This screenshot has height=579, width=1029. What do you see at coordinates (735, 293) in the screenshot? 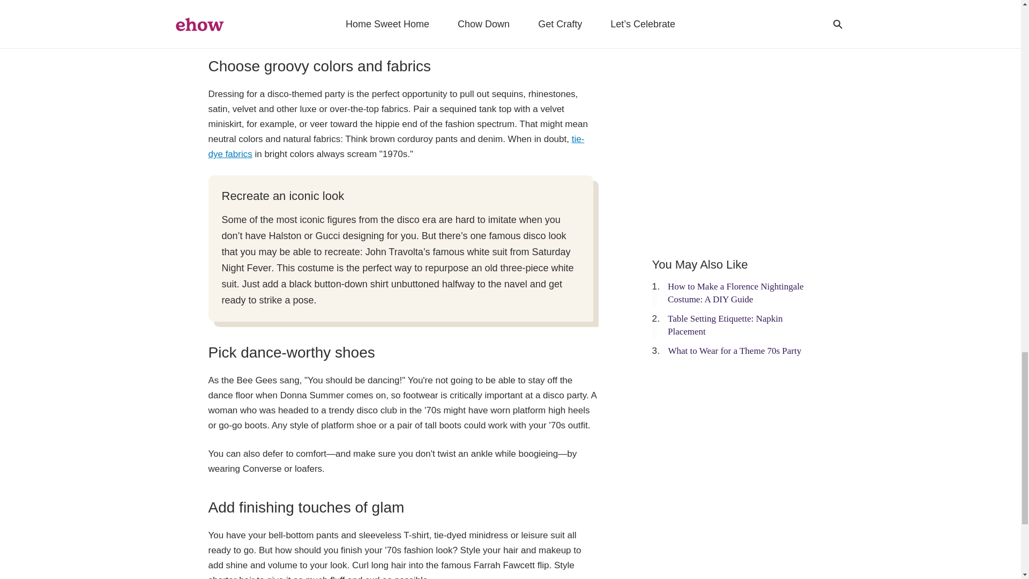
I see `How to Make a Florence Nightingale Costume: A DIY Guide` at bounding box center [735, 293].